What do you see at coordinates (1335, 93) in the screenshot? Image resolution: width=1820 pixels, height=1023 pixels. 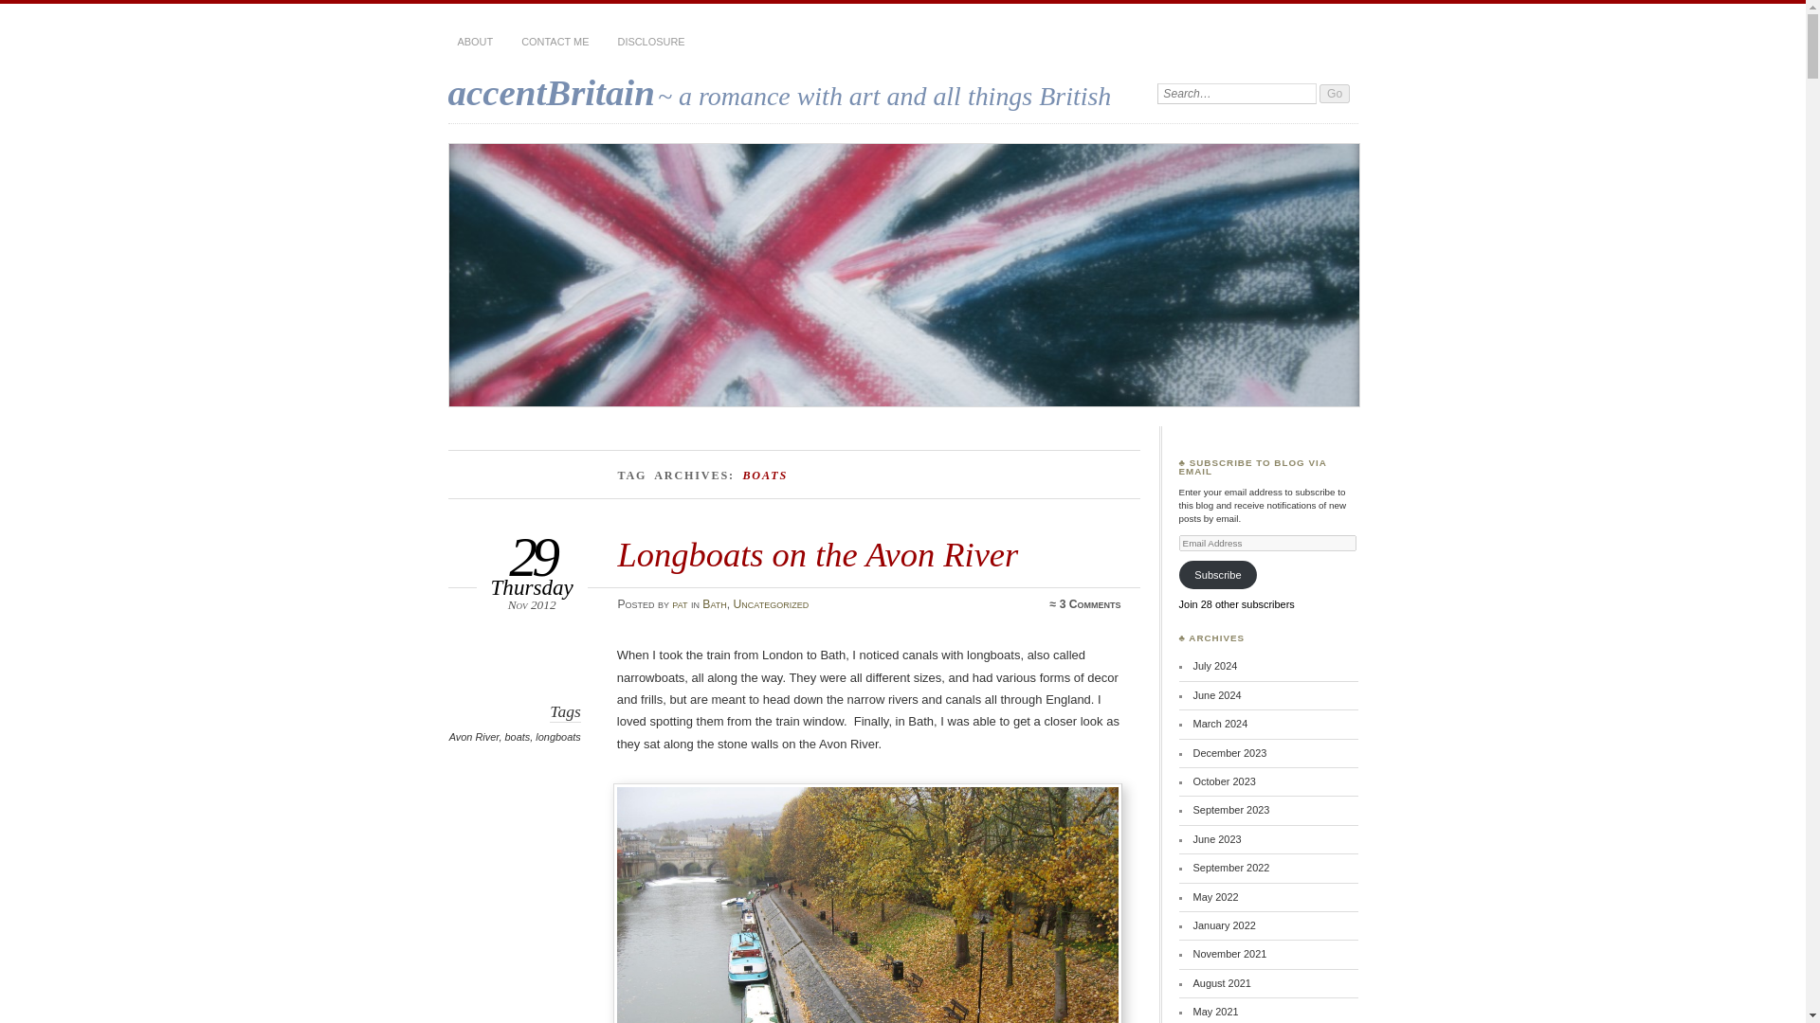 I see `Go` at bounding box center [1335, 93].